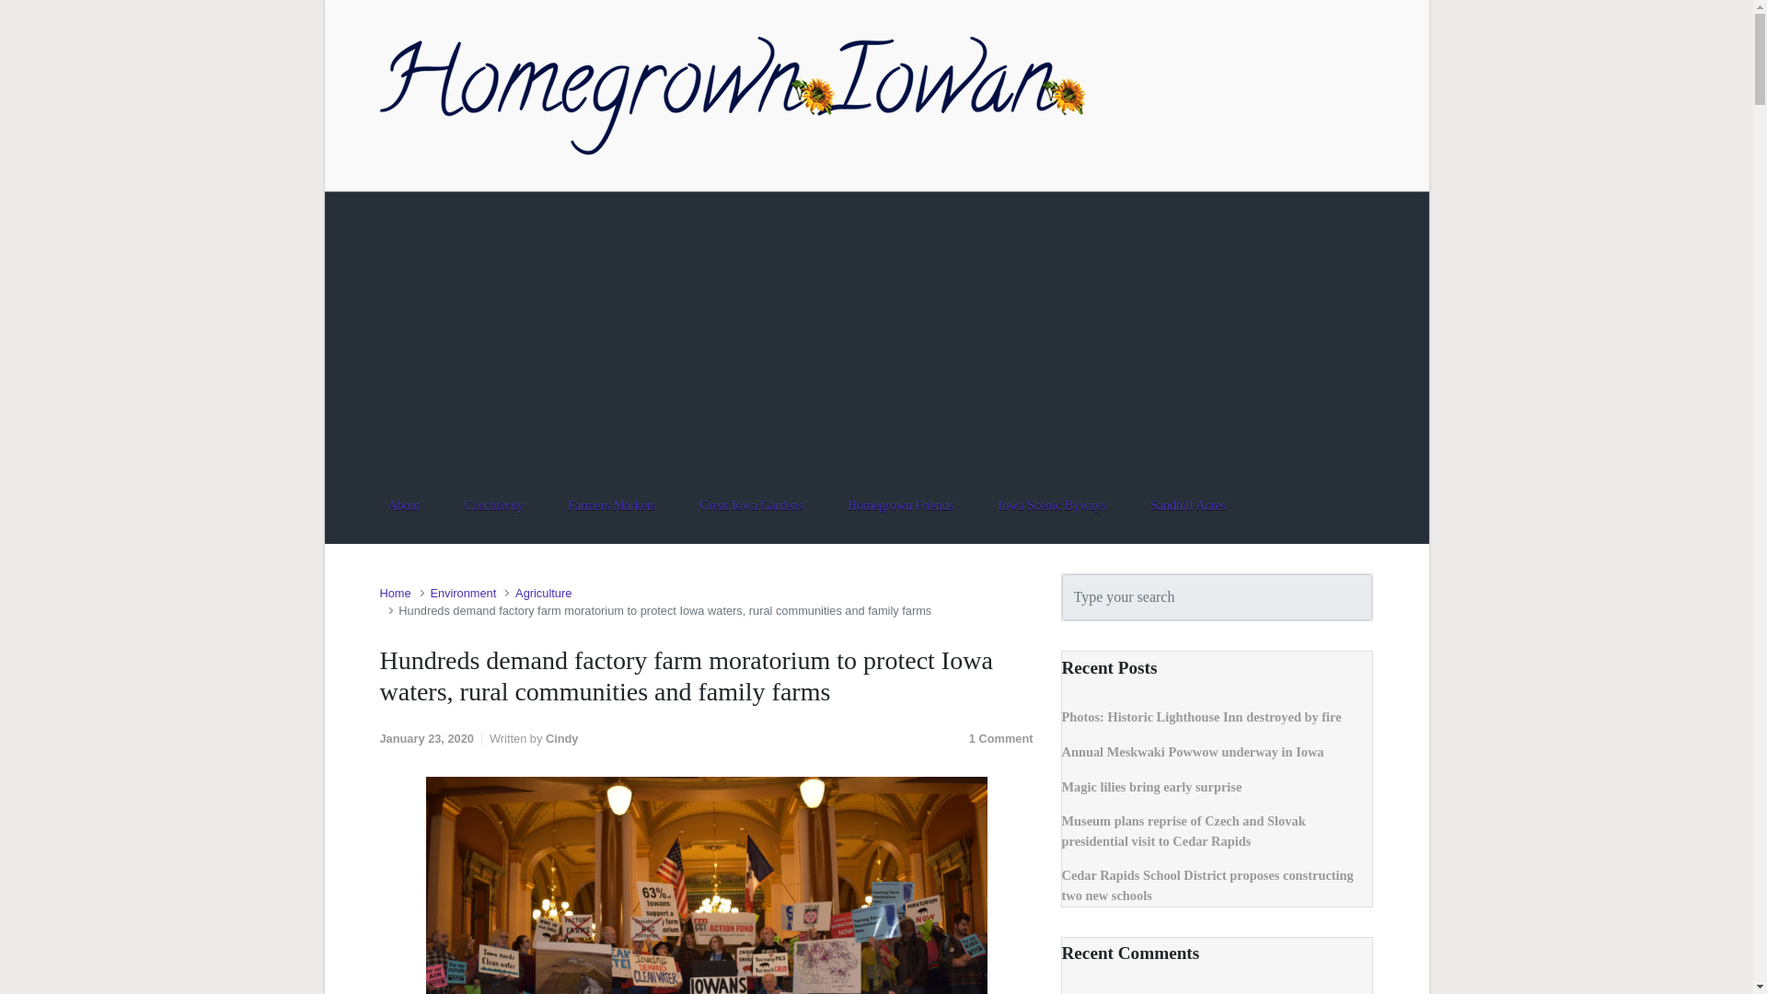 The width and height of the screenshot is (1767, 994). Describe the element at coordinates (611, 504) in the screenshot. I see `Farmers Markets` at that location.